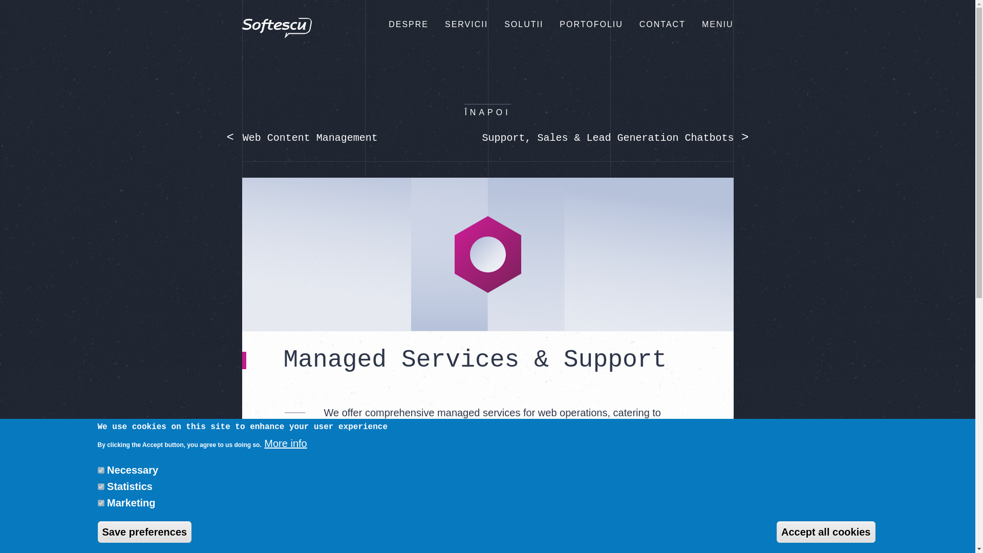 This screenshot has width=983, height=553. I want to click on CONTACT, so click(663, 25).